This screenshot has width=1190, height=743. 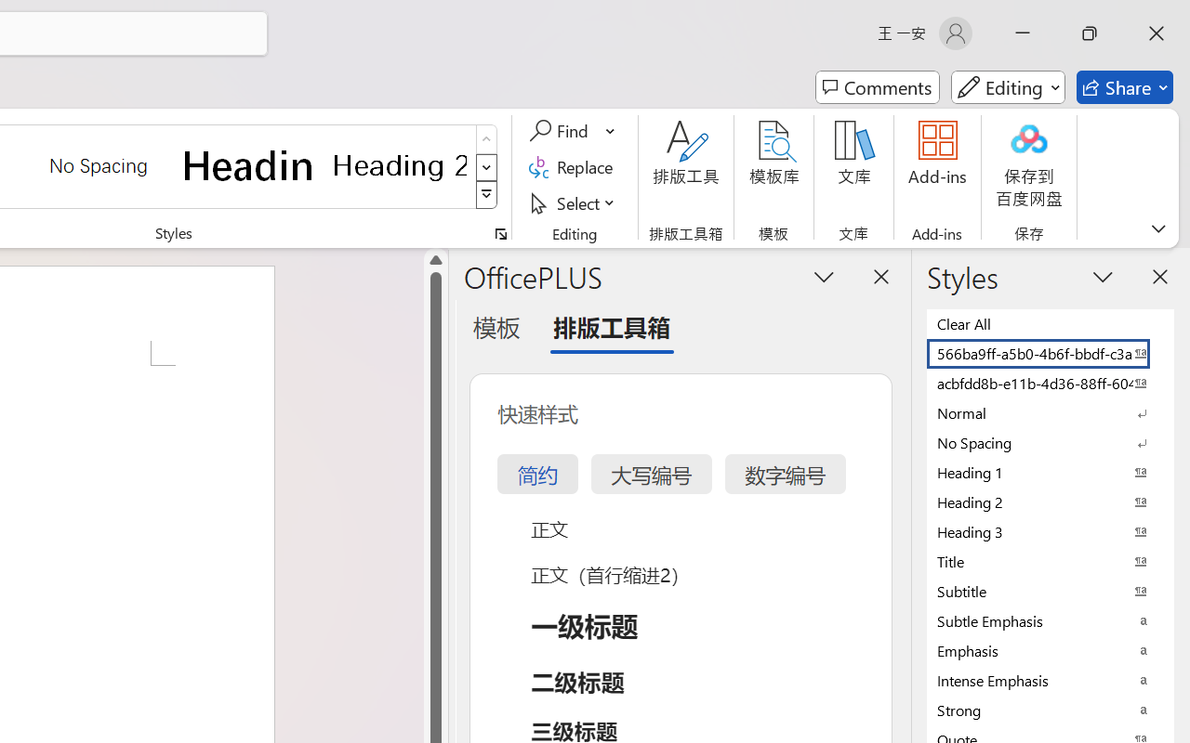 I want to click on Replace..., so click(x=575, y=167).